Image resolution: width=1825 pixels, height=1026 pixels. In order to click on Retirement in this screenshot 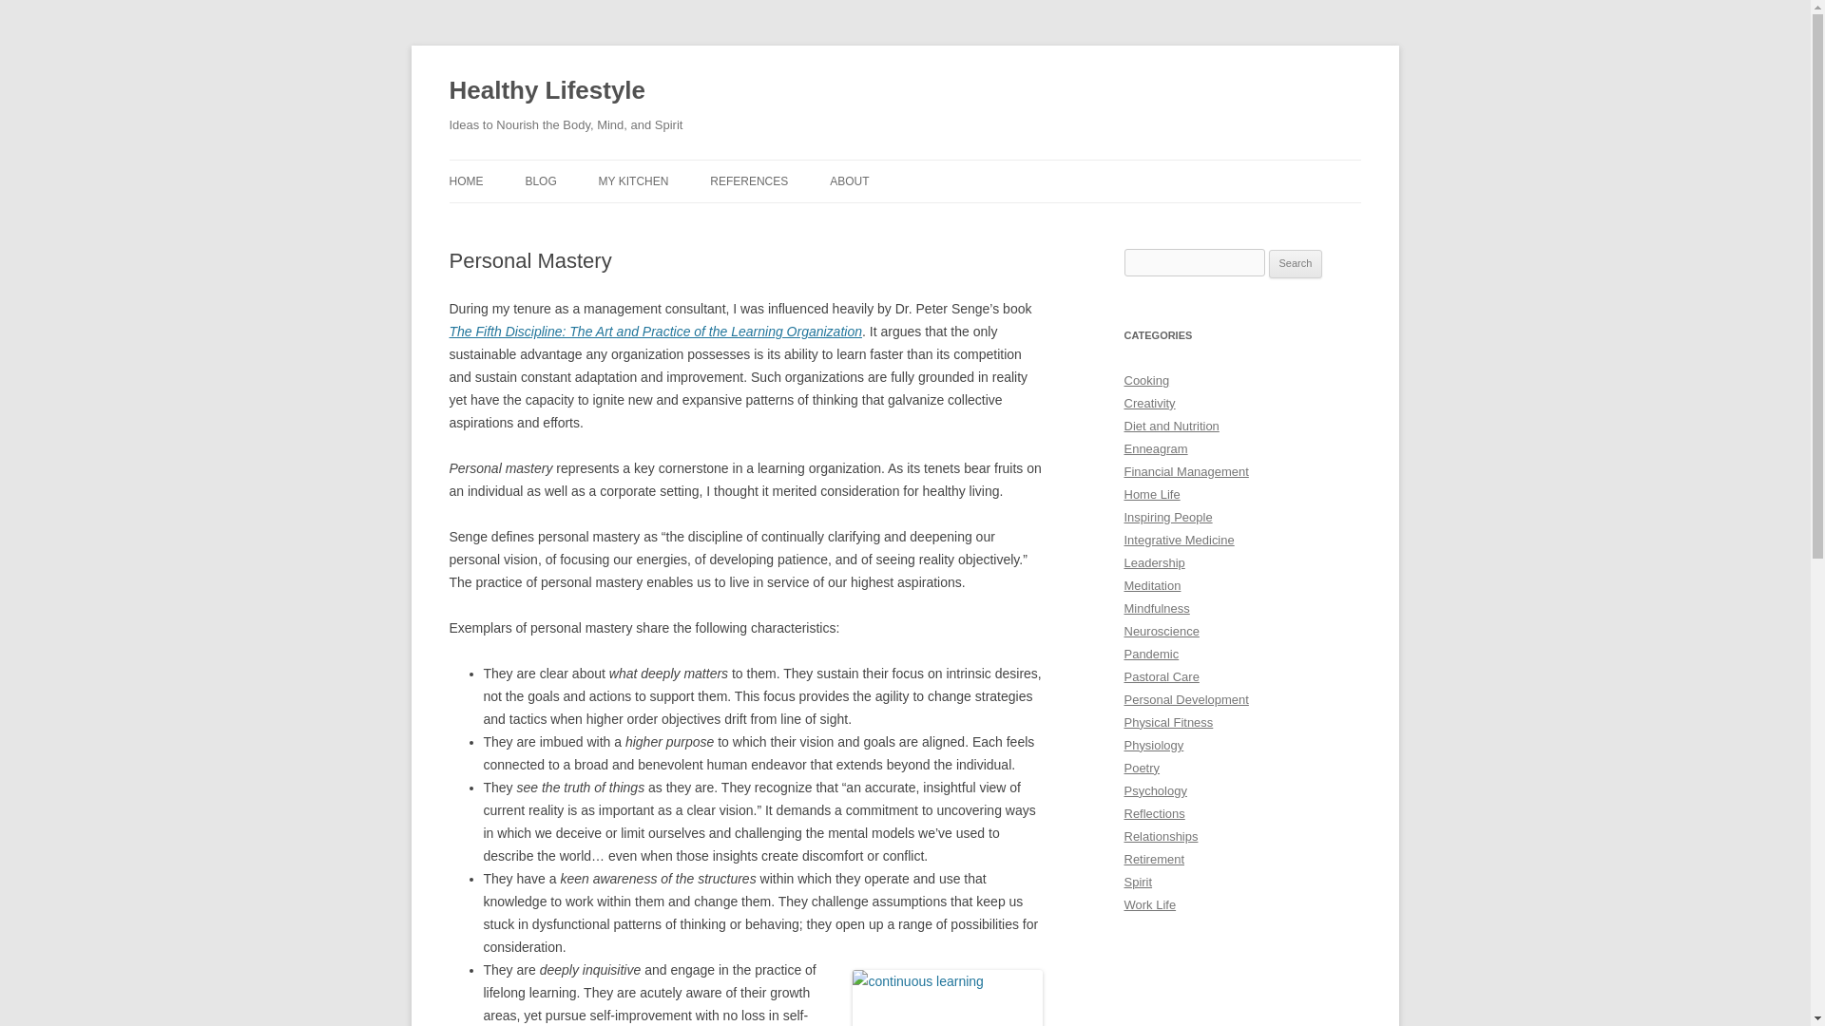, I will do `click(1154, 859)`.